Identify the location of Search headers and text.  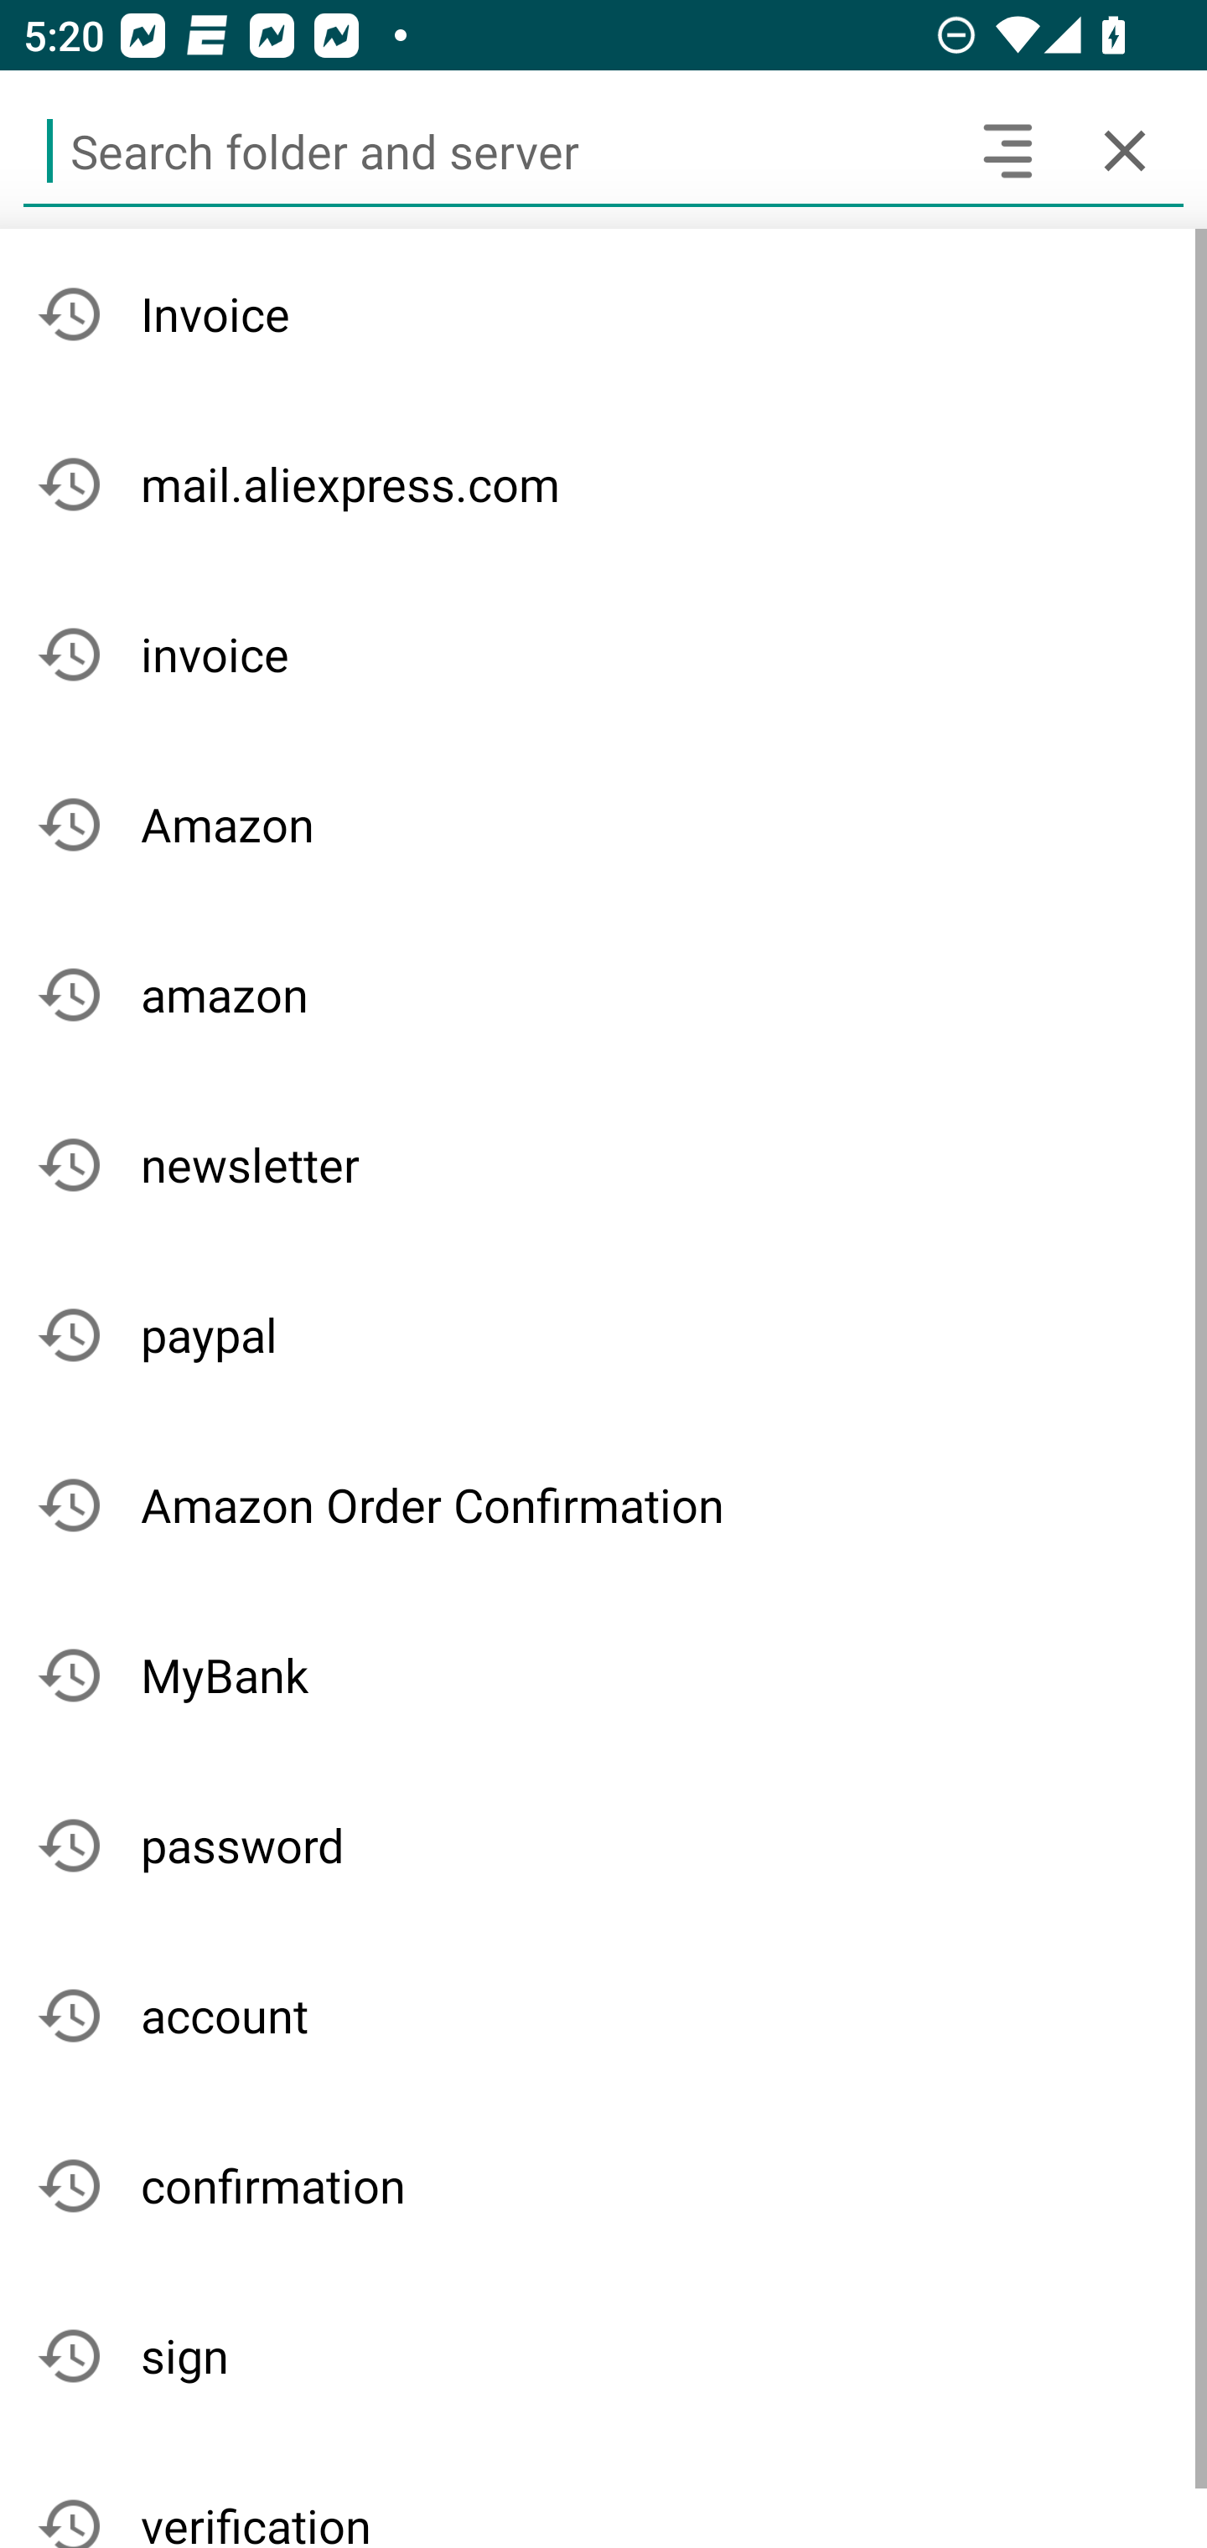
(1007, 150).